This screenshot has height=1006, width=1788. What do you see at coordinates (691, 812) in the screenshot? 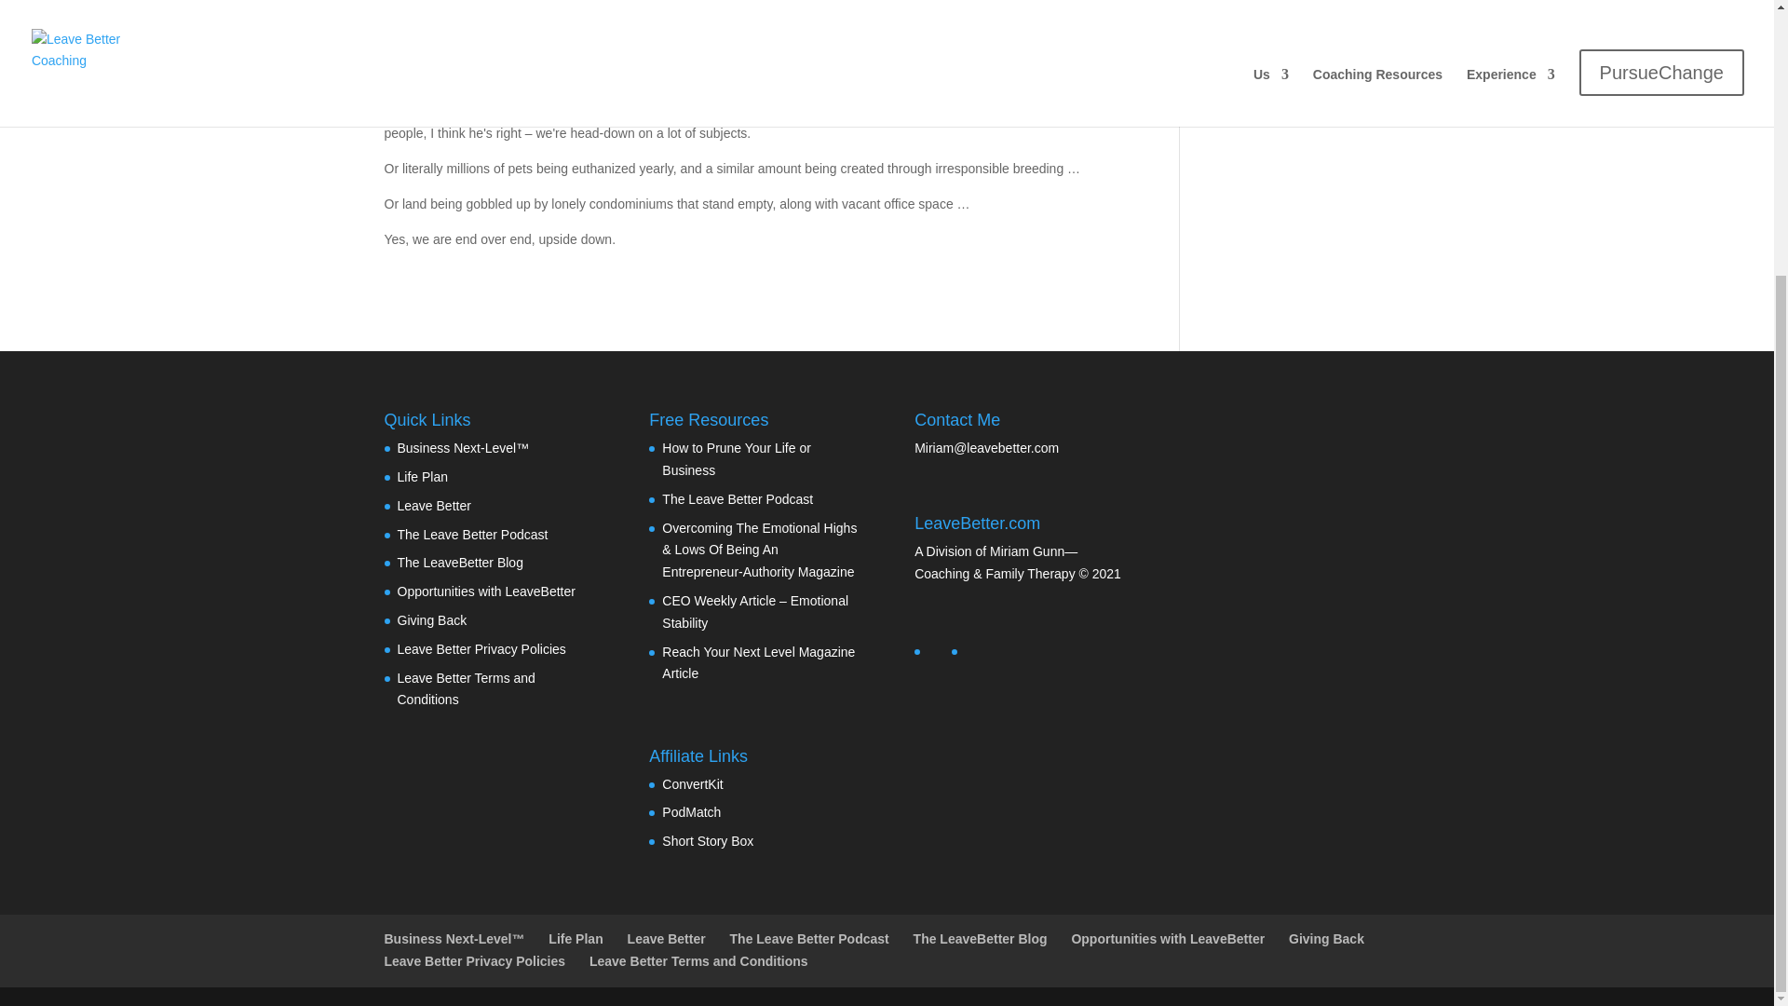
I see `PodMatch` at bounding box center [691, 812].